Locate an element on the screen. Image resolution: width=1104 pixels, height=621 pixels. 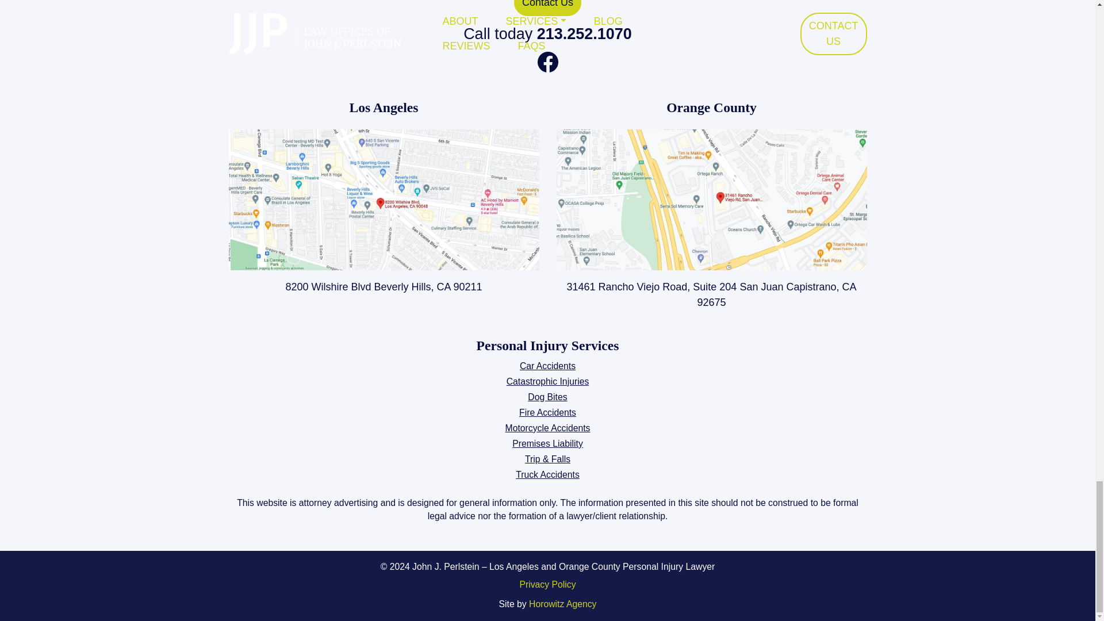
213.252.1070 is located at coordinates (584, 34).